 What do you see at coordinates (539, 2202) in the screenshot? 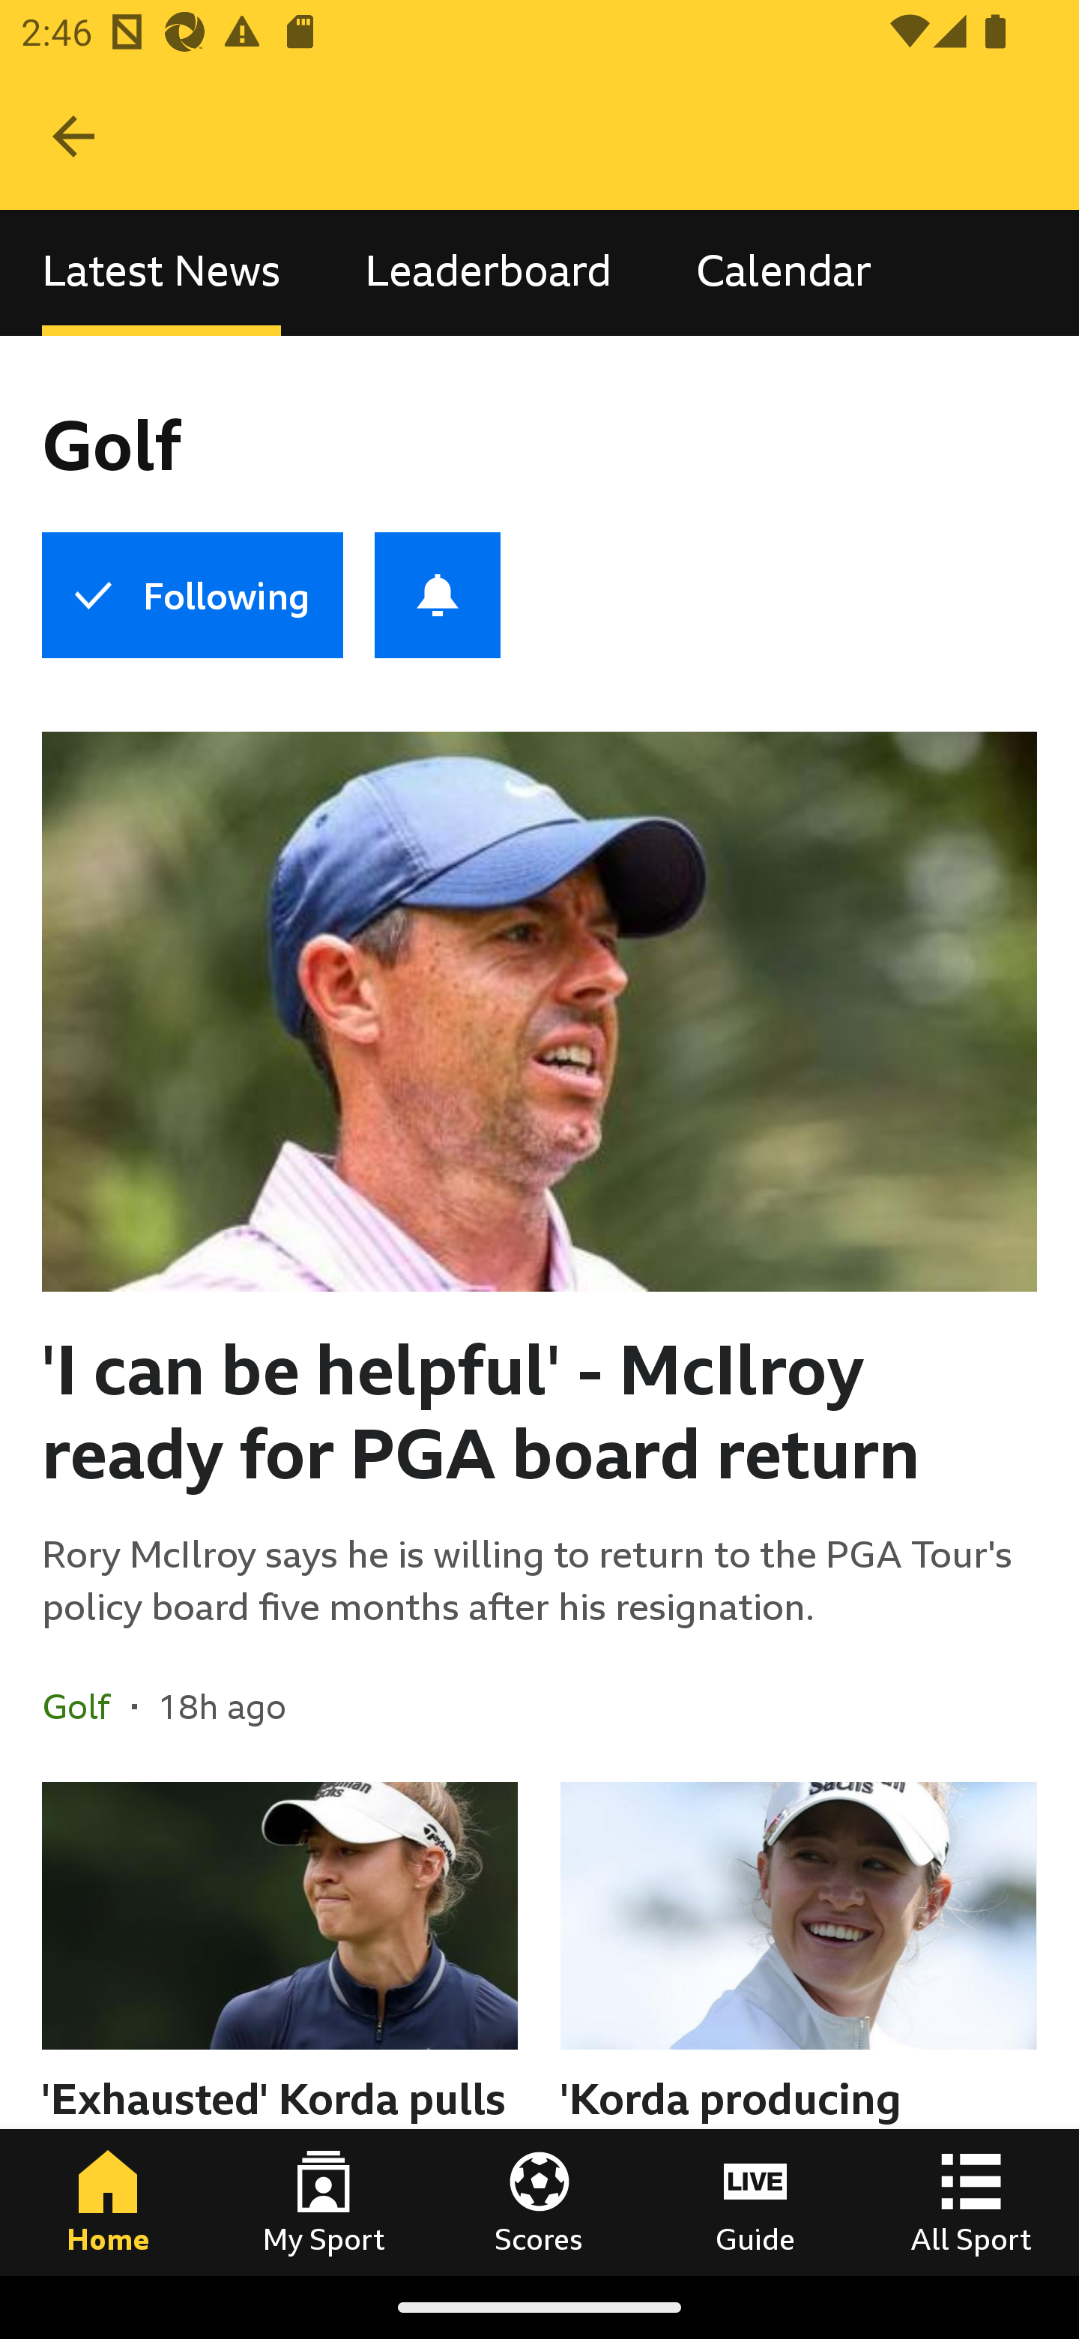
I see `Scores` at bounding box center [539, 2202].